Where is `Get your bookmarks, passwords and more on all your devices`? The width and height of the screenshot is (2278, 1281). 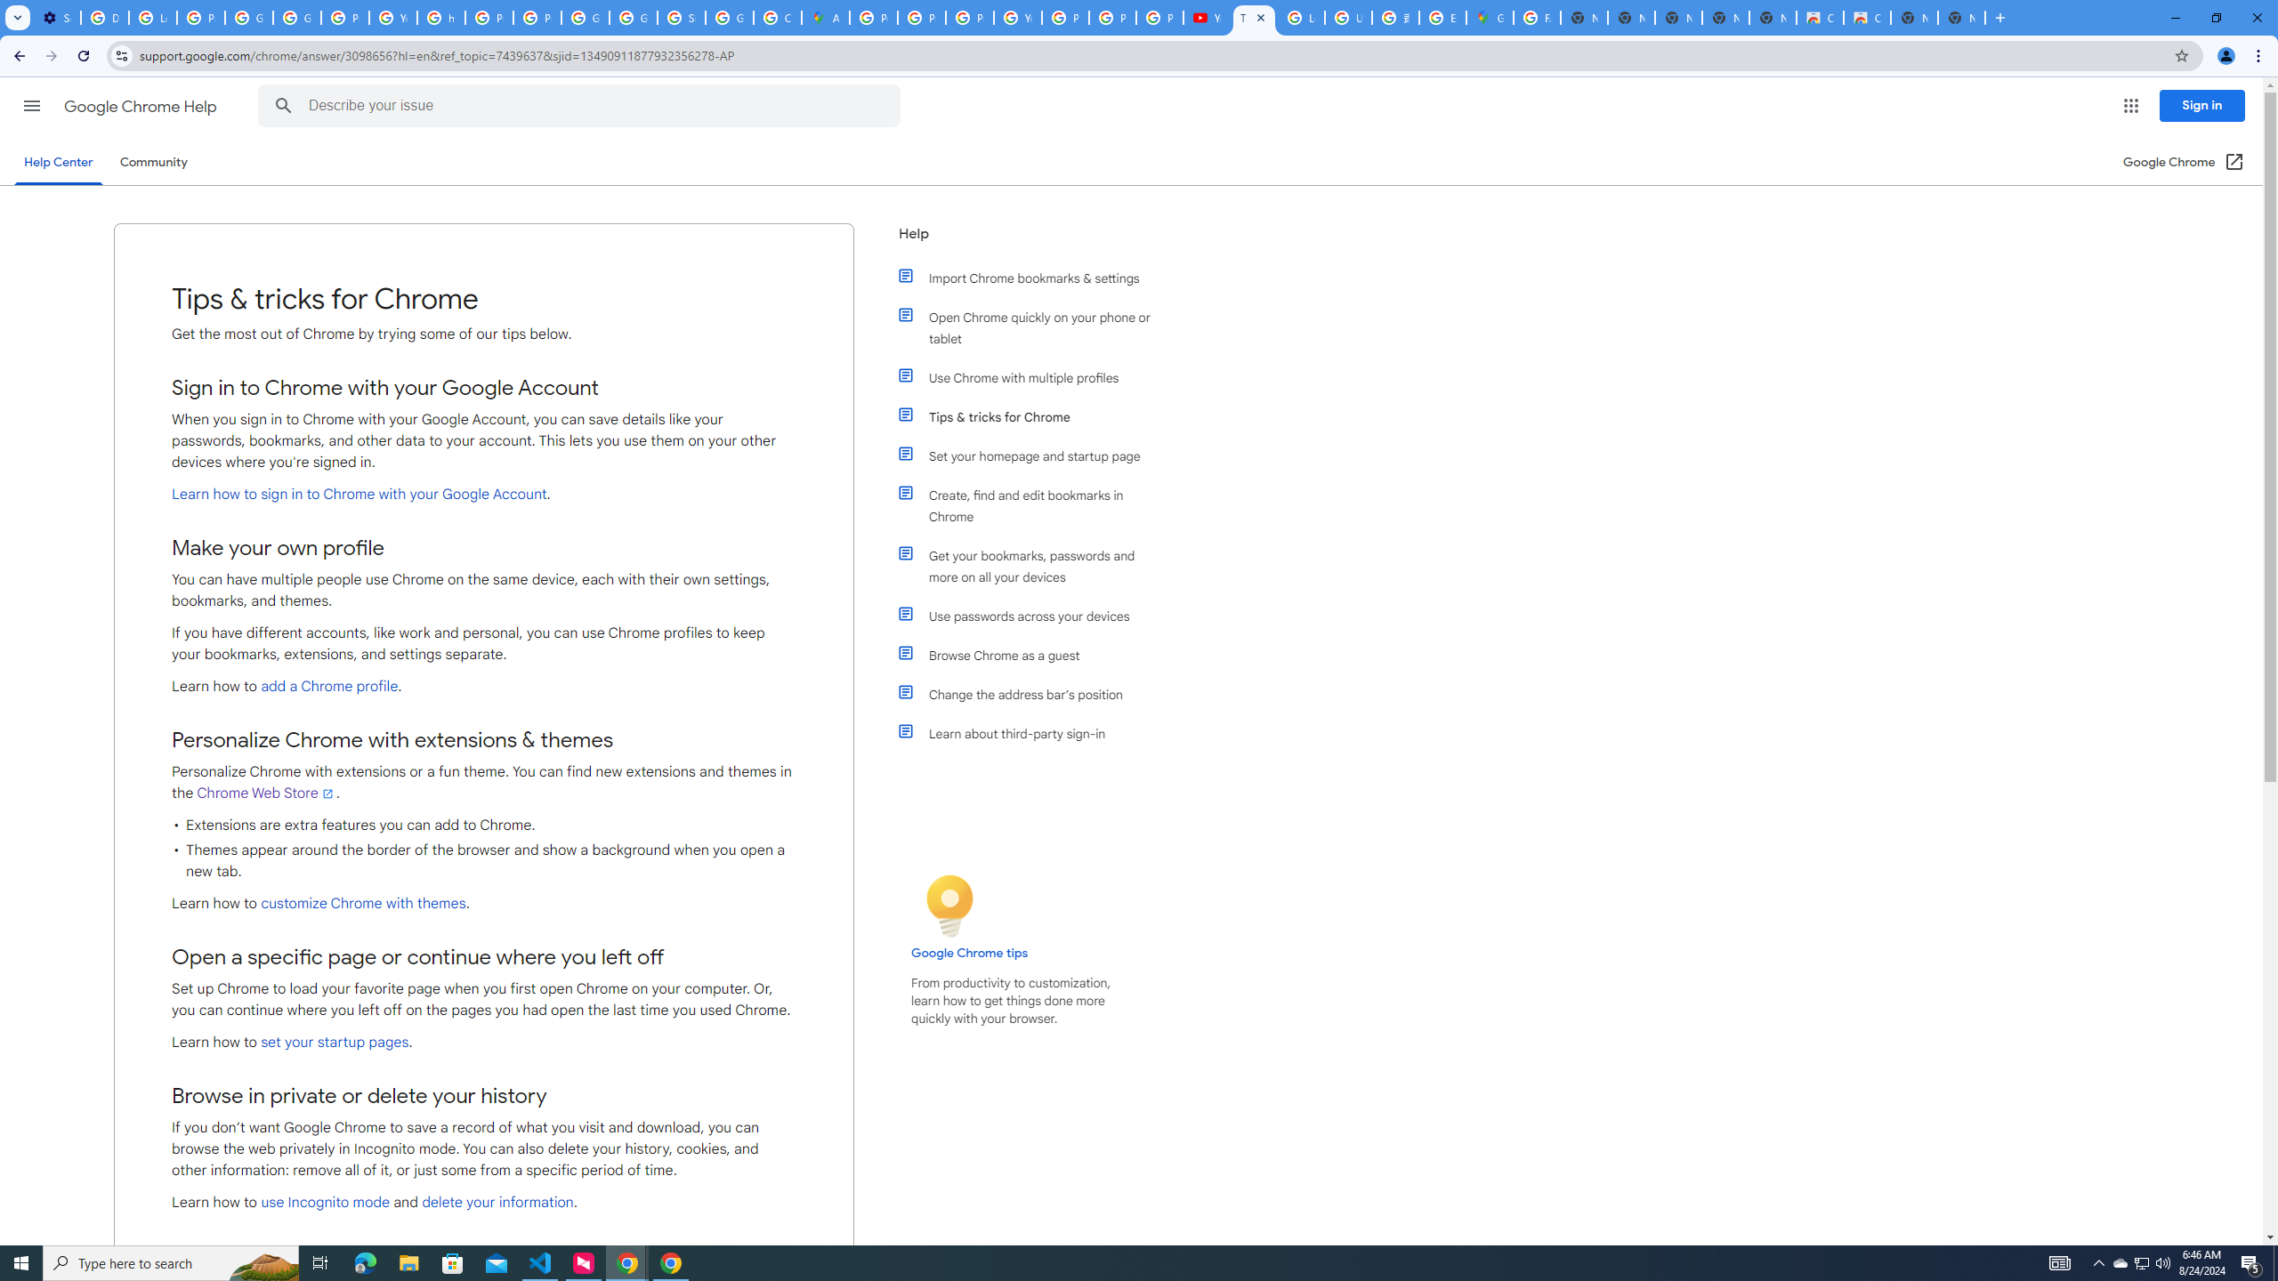 Get your bookmarks, passwords and more on all your devices is located at coordinates (1035, 567).